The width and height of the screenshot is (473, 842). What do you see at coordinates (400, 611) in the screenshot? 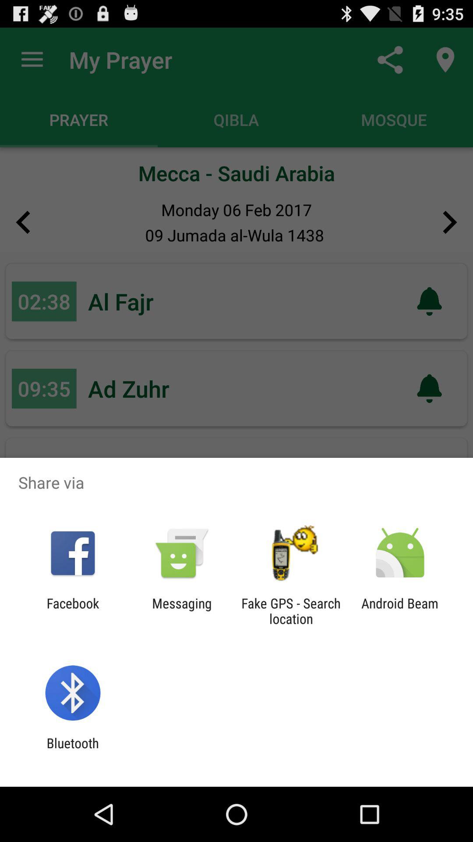
I see `scroll until the android beam icon` at bounding box center [400, 611].